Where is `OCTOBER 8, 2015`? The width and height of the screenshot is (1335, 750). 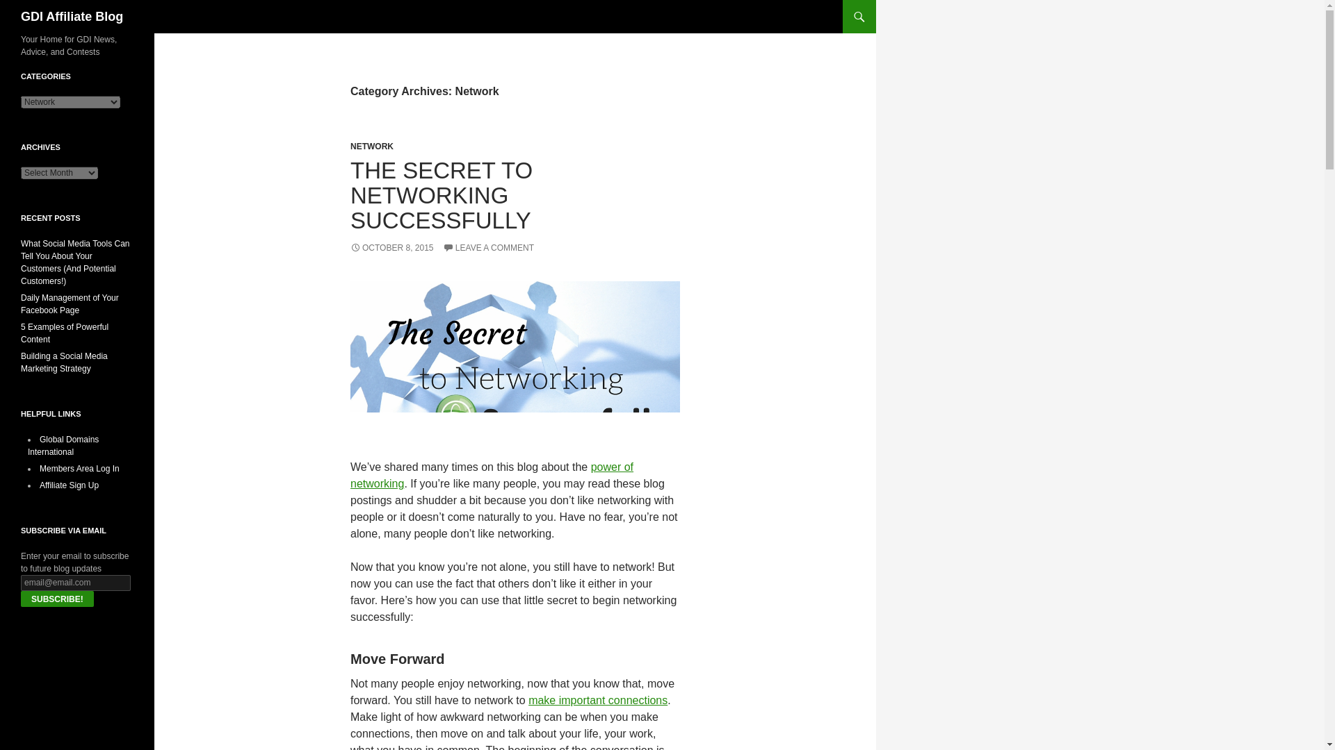 OCTOBER 8, 2015 is located at coordinates (392, 247).